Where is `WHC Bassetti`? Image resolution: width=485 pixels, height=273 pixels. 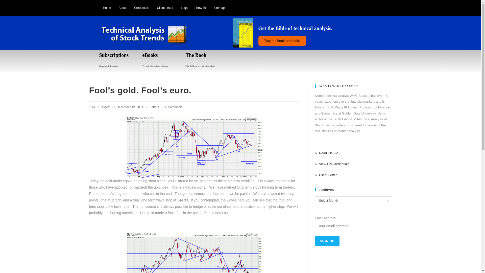 WHC Bassetti is located at coordinates (101, 107).